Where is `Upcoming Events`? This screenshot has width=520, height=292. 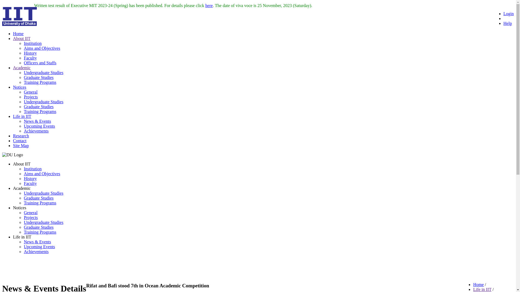 Upcoming Events is located at coordinates (40, 126).